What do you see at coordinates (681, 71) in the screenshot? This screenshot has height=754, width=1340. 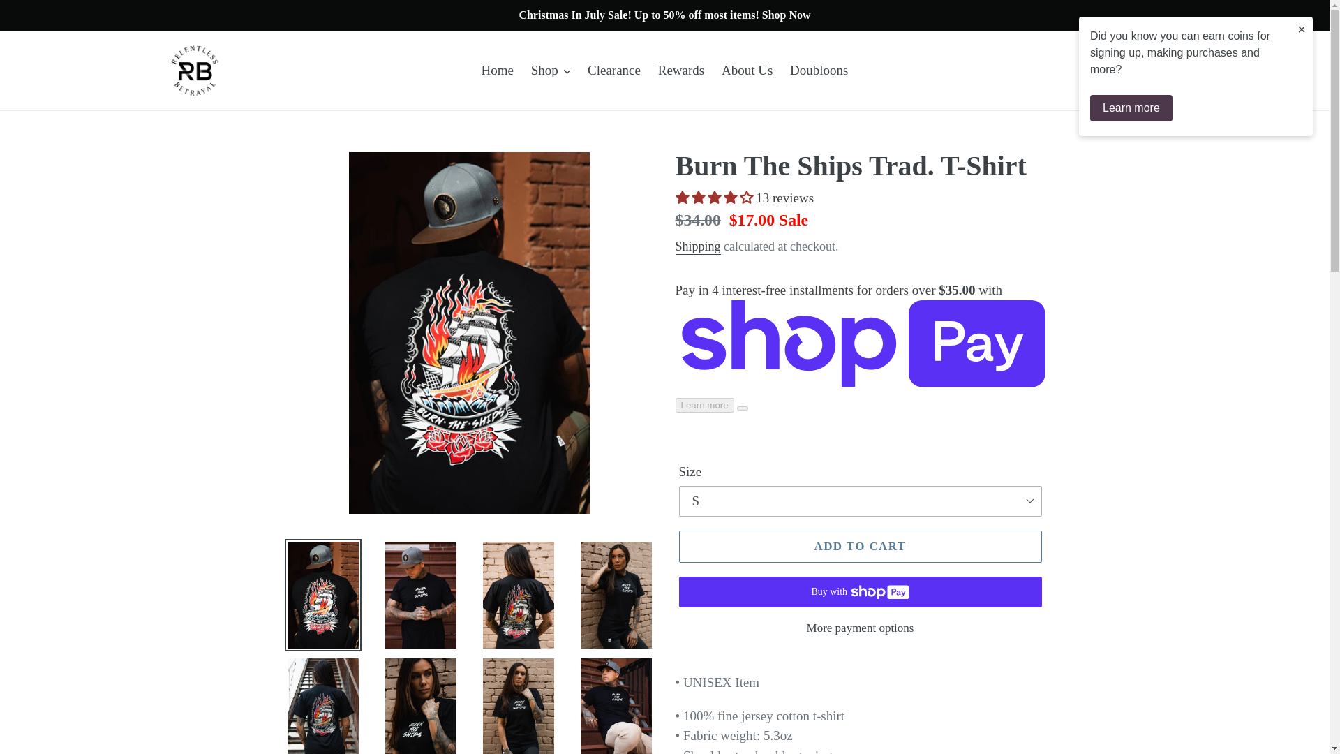 I see `Rewards` at bounding box center [681, 71].